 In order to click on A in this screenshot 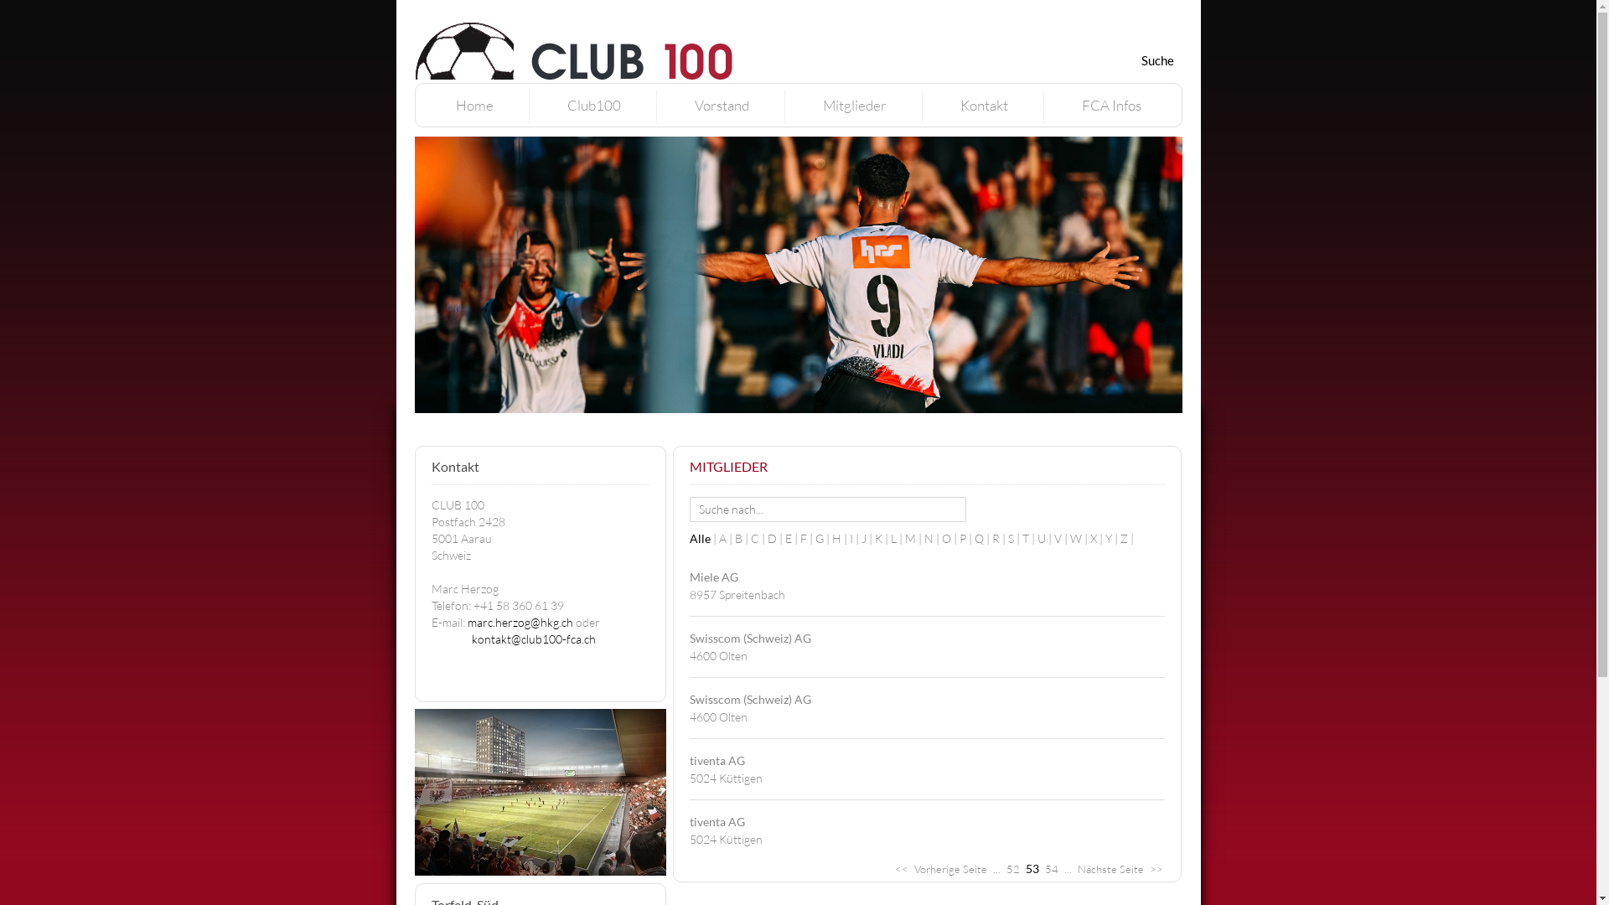, I will do `click(727, 538)`.